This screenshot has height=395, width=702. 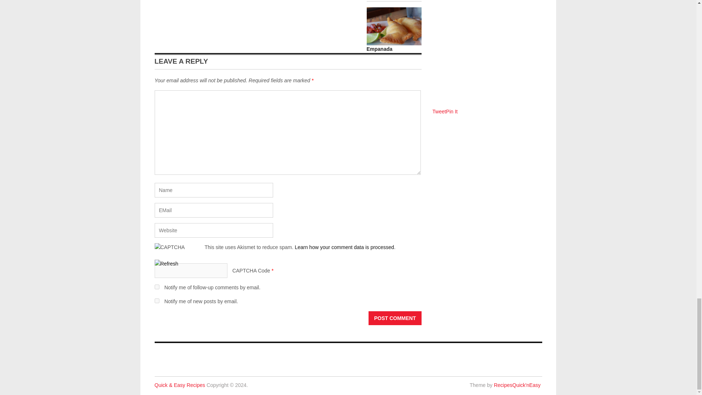 What do you see at coordinates (179, 251) in the screenshot?
I see `CAPTCHA` at bounding box center [179, 251].